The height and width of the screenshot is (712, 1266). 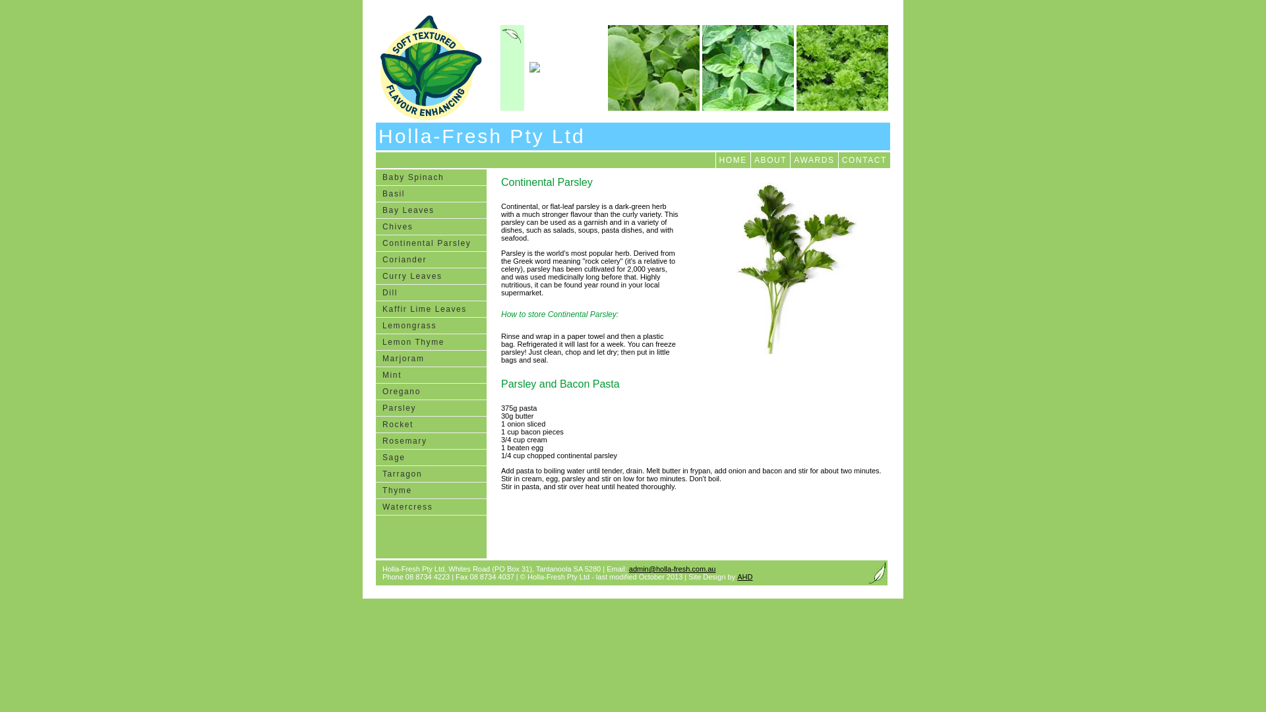 What do you see at coordinates (673, 569) in the screenshot?
I see `admin@holla-fresh.com.au` at bounding box center [673, 569].